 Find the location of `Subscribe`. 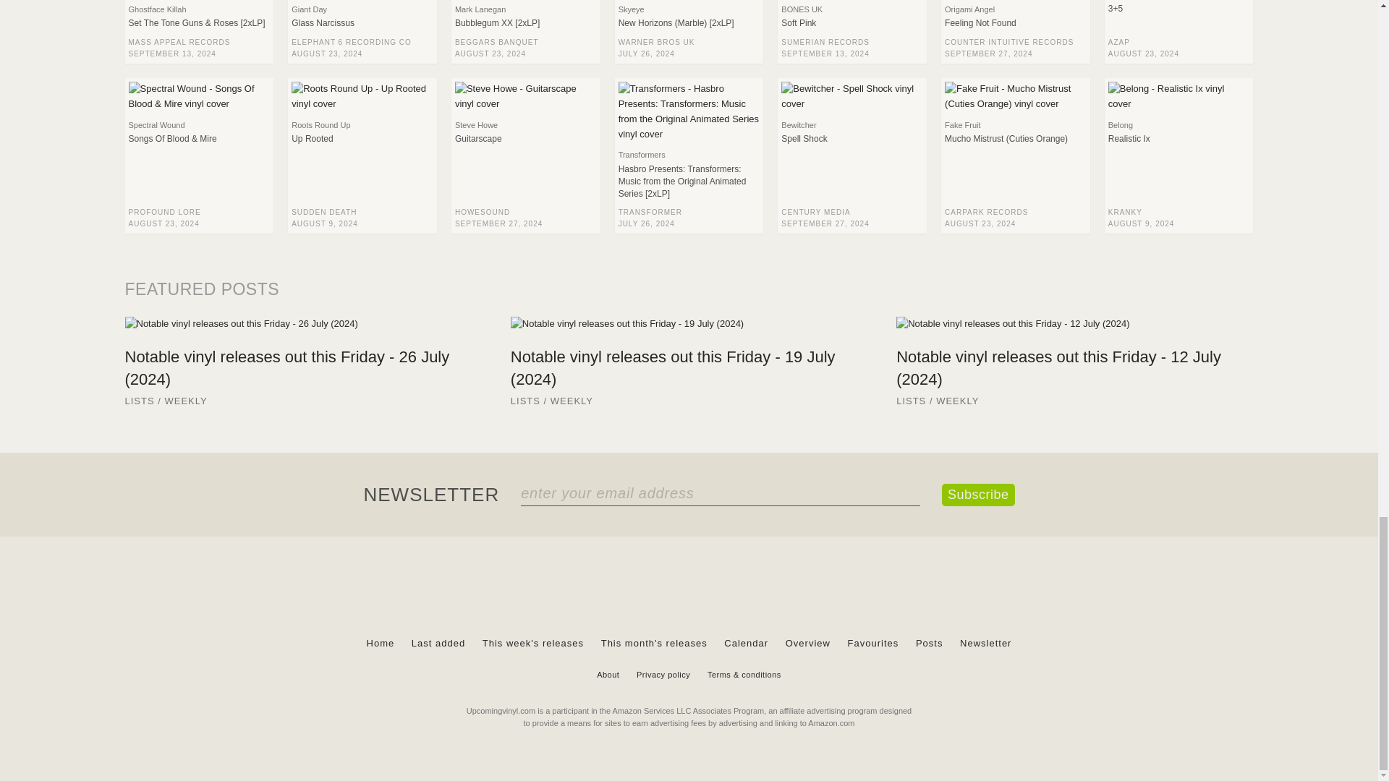

Subscribe is located at coordinates (978, 495).